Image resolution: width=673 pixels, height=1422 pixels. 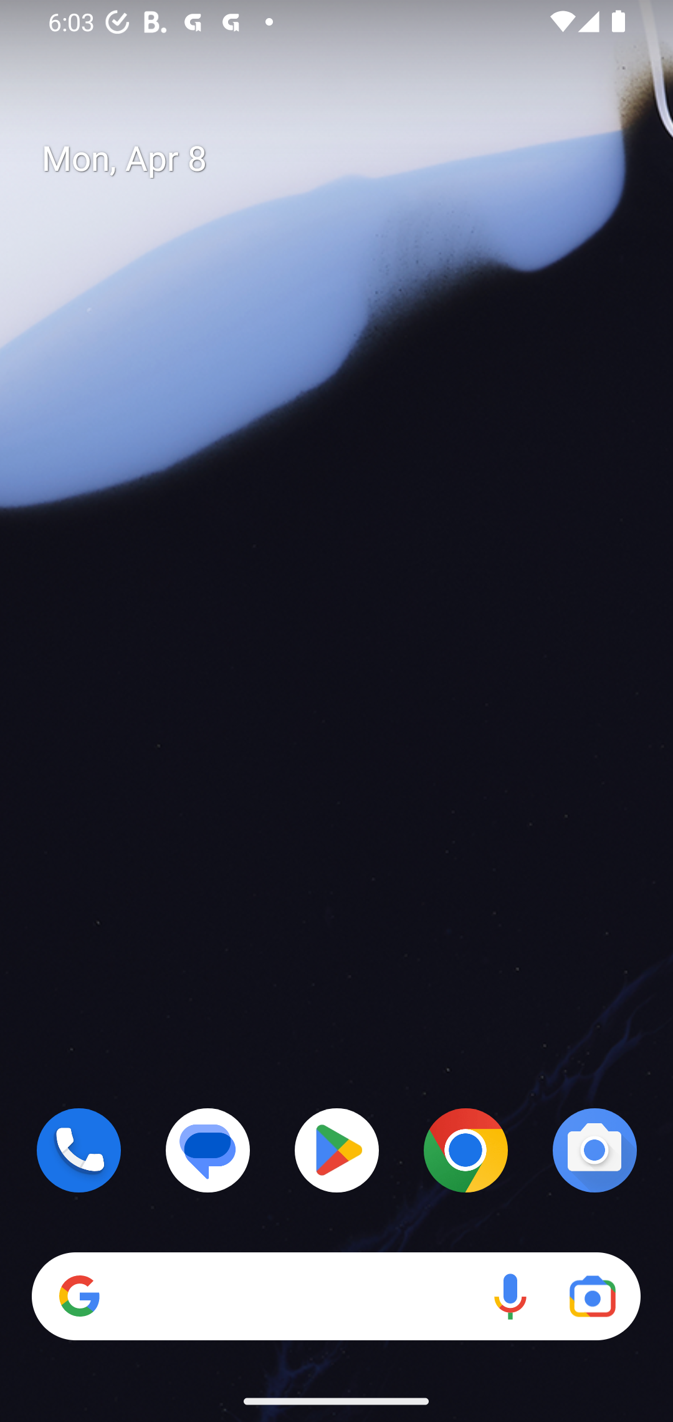 I want to click on Chrome, so click(x=465, y=1150).